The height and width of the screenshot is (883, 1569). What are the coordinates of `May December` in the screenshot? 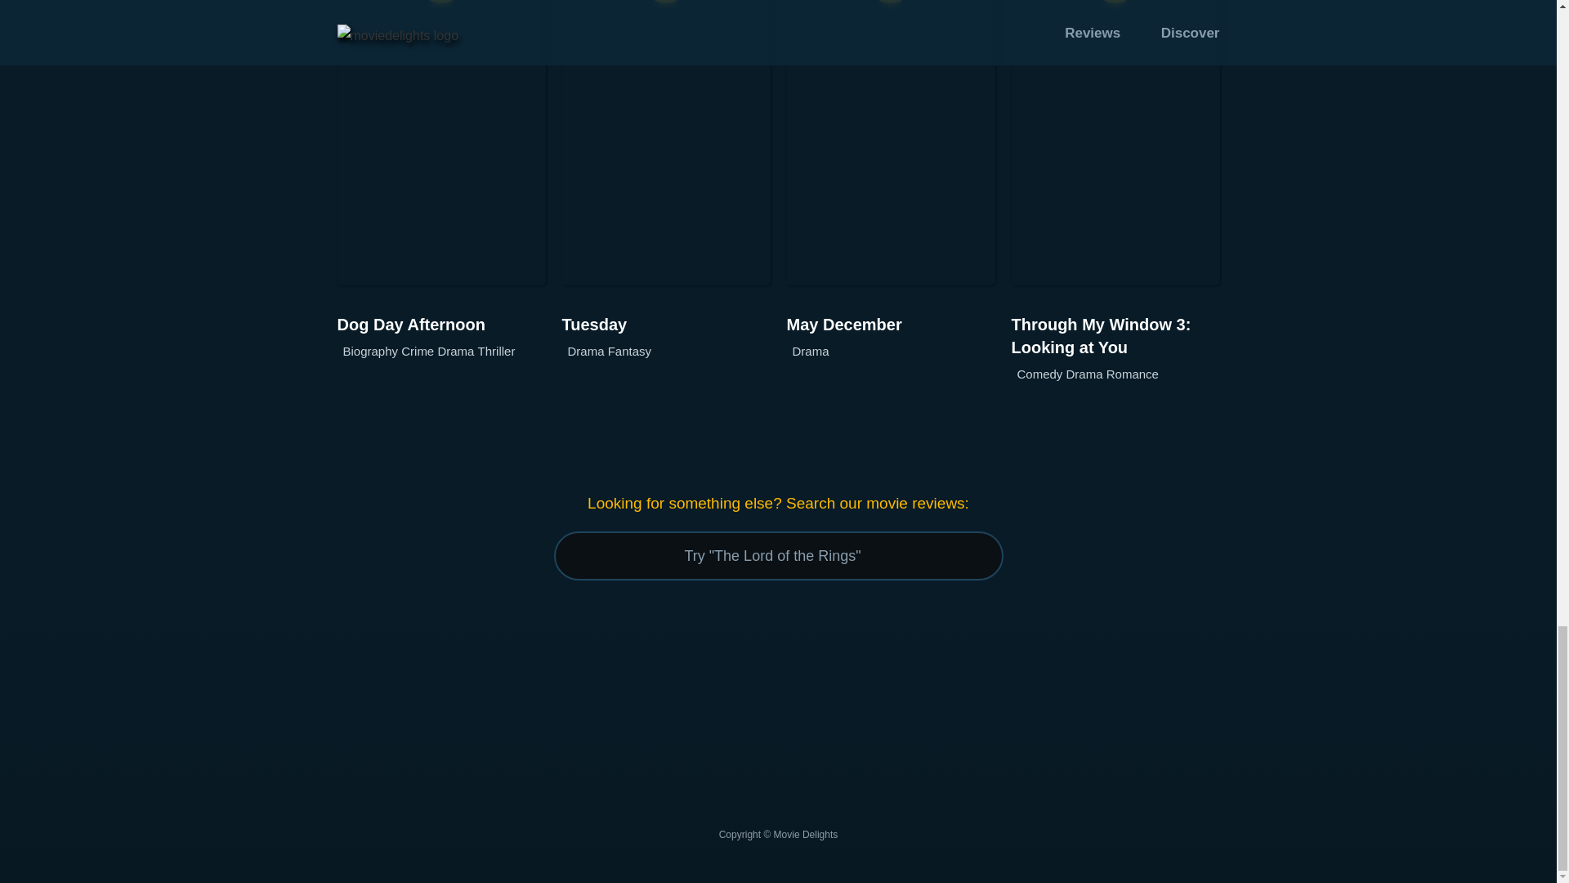 It's located at (890, 325).